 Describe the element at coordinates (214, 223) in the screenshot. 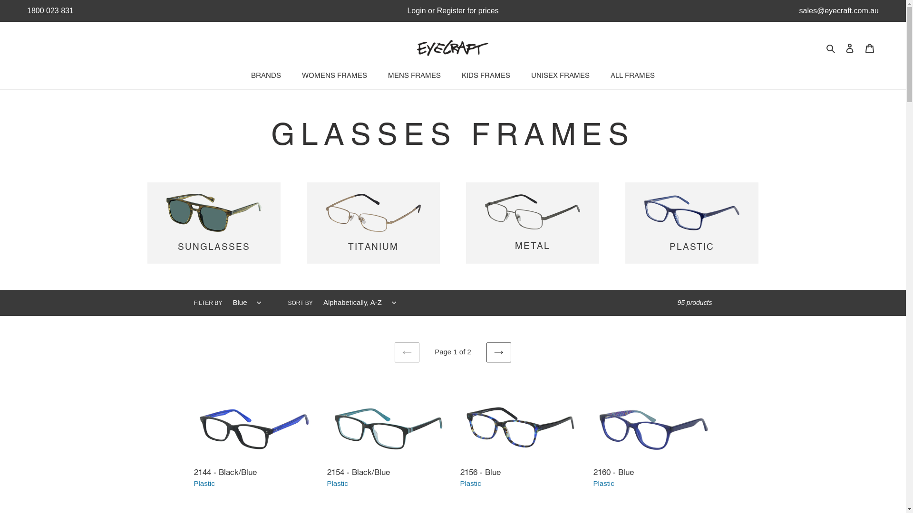

I see `SUNGLASSES` at that location.